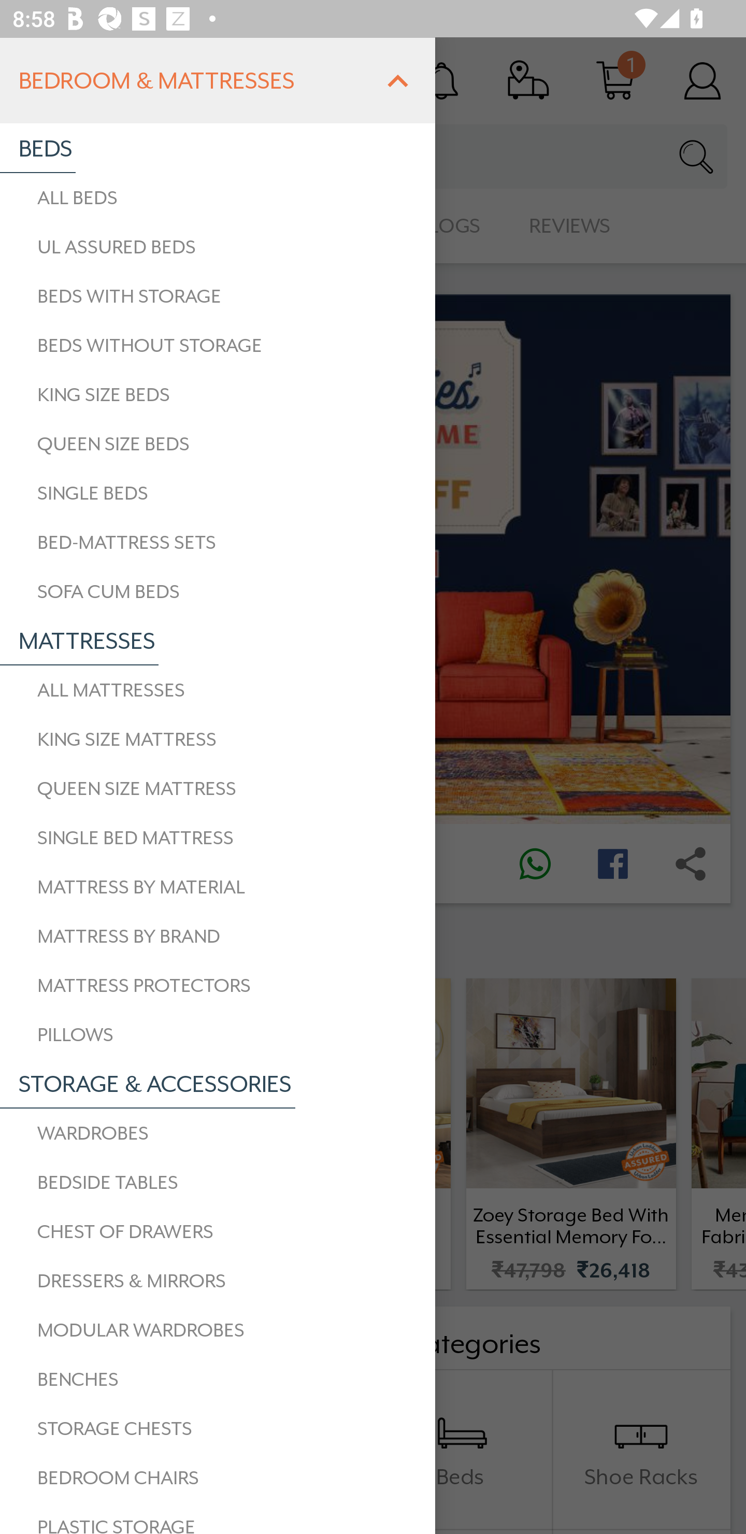 The width and height of the screenshot is (746, 1534). I want to click on QUEEN SIZE MATTRESS, so click(218, 788).